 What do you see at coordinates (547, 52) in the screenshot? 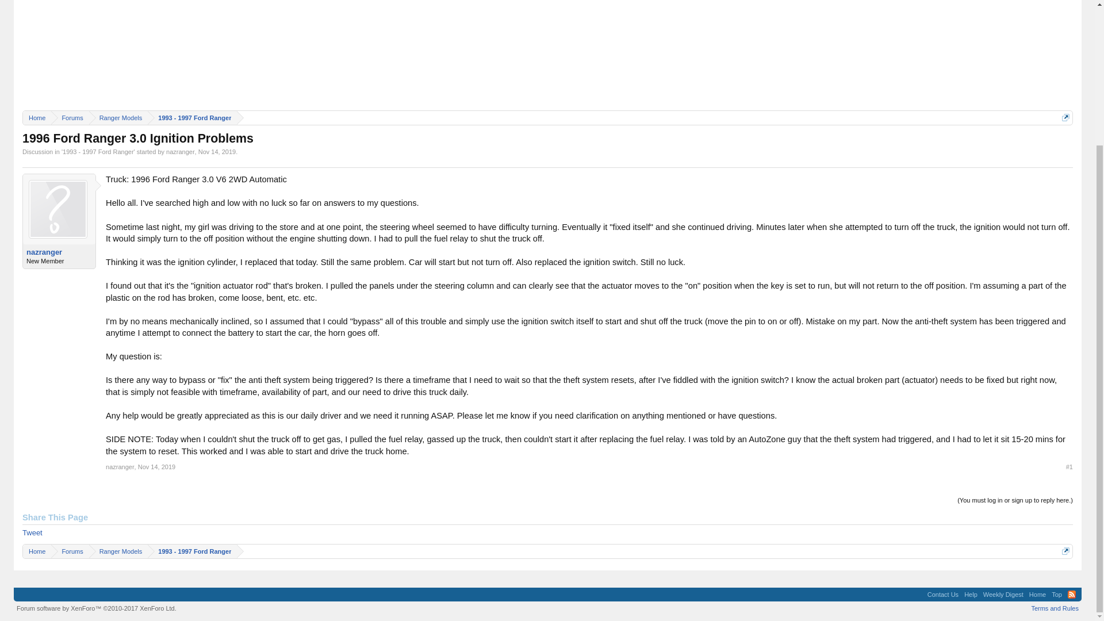
I see `Advertisement` at bounding box center [547, 52].